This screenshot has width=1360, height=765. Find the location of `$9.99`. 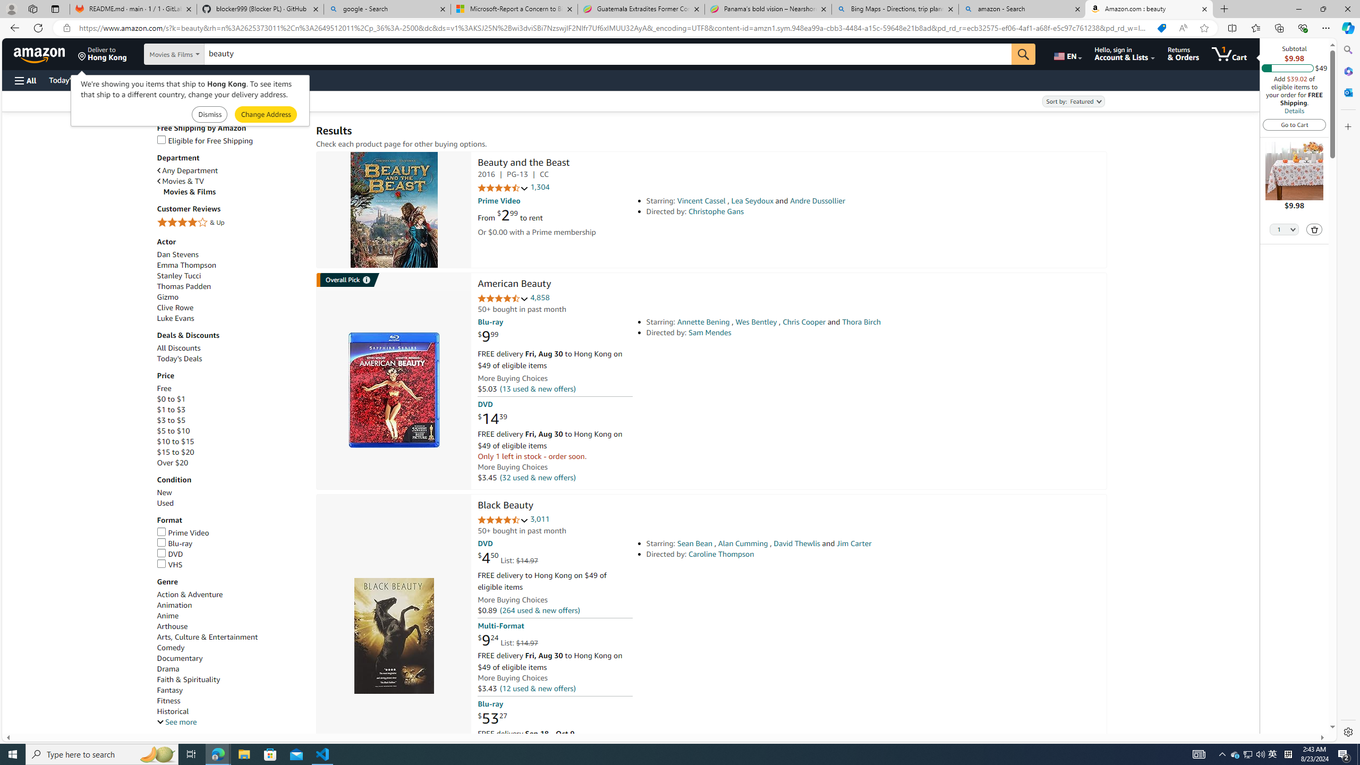

$9.99 is located at coordinates (488, 337).